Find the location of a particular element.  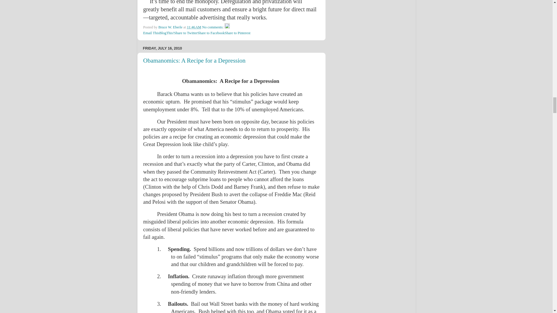

permanent link is located at coordinates (194, 27).